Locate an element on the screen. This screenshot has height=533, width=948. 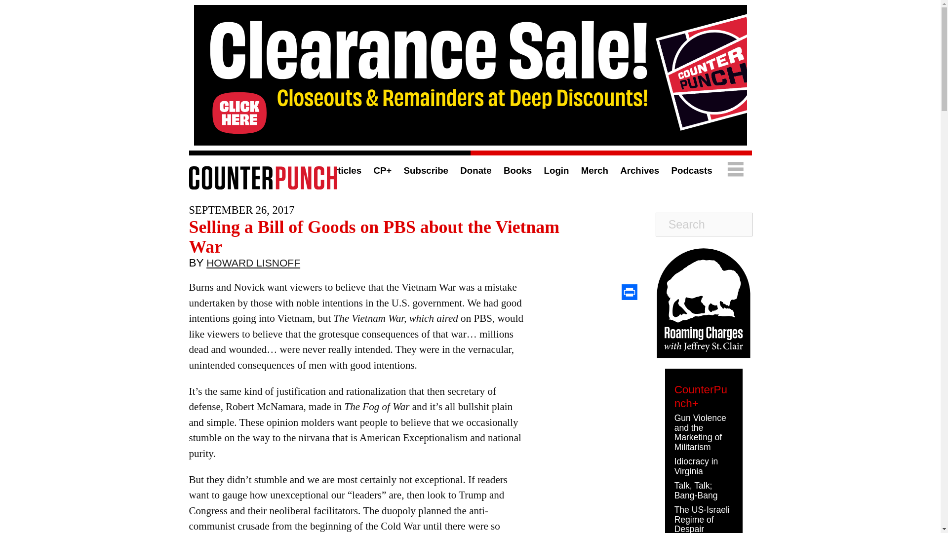
Gun Violence and the Marketing of Militarism is located at coordinates (700, 432).